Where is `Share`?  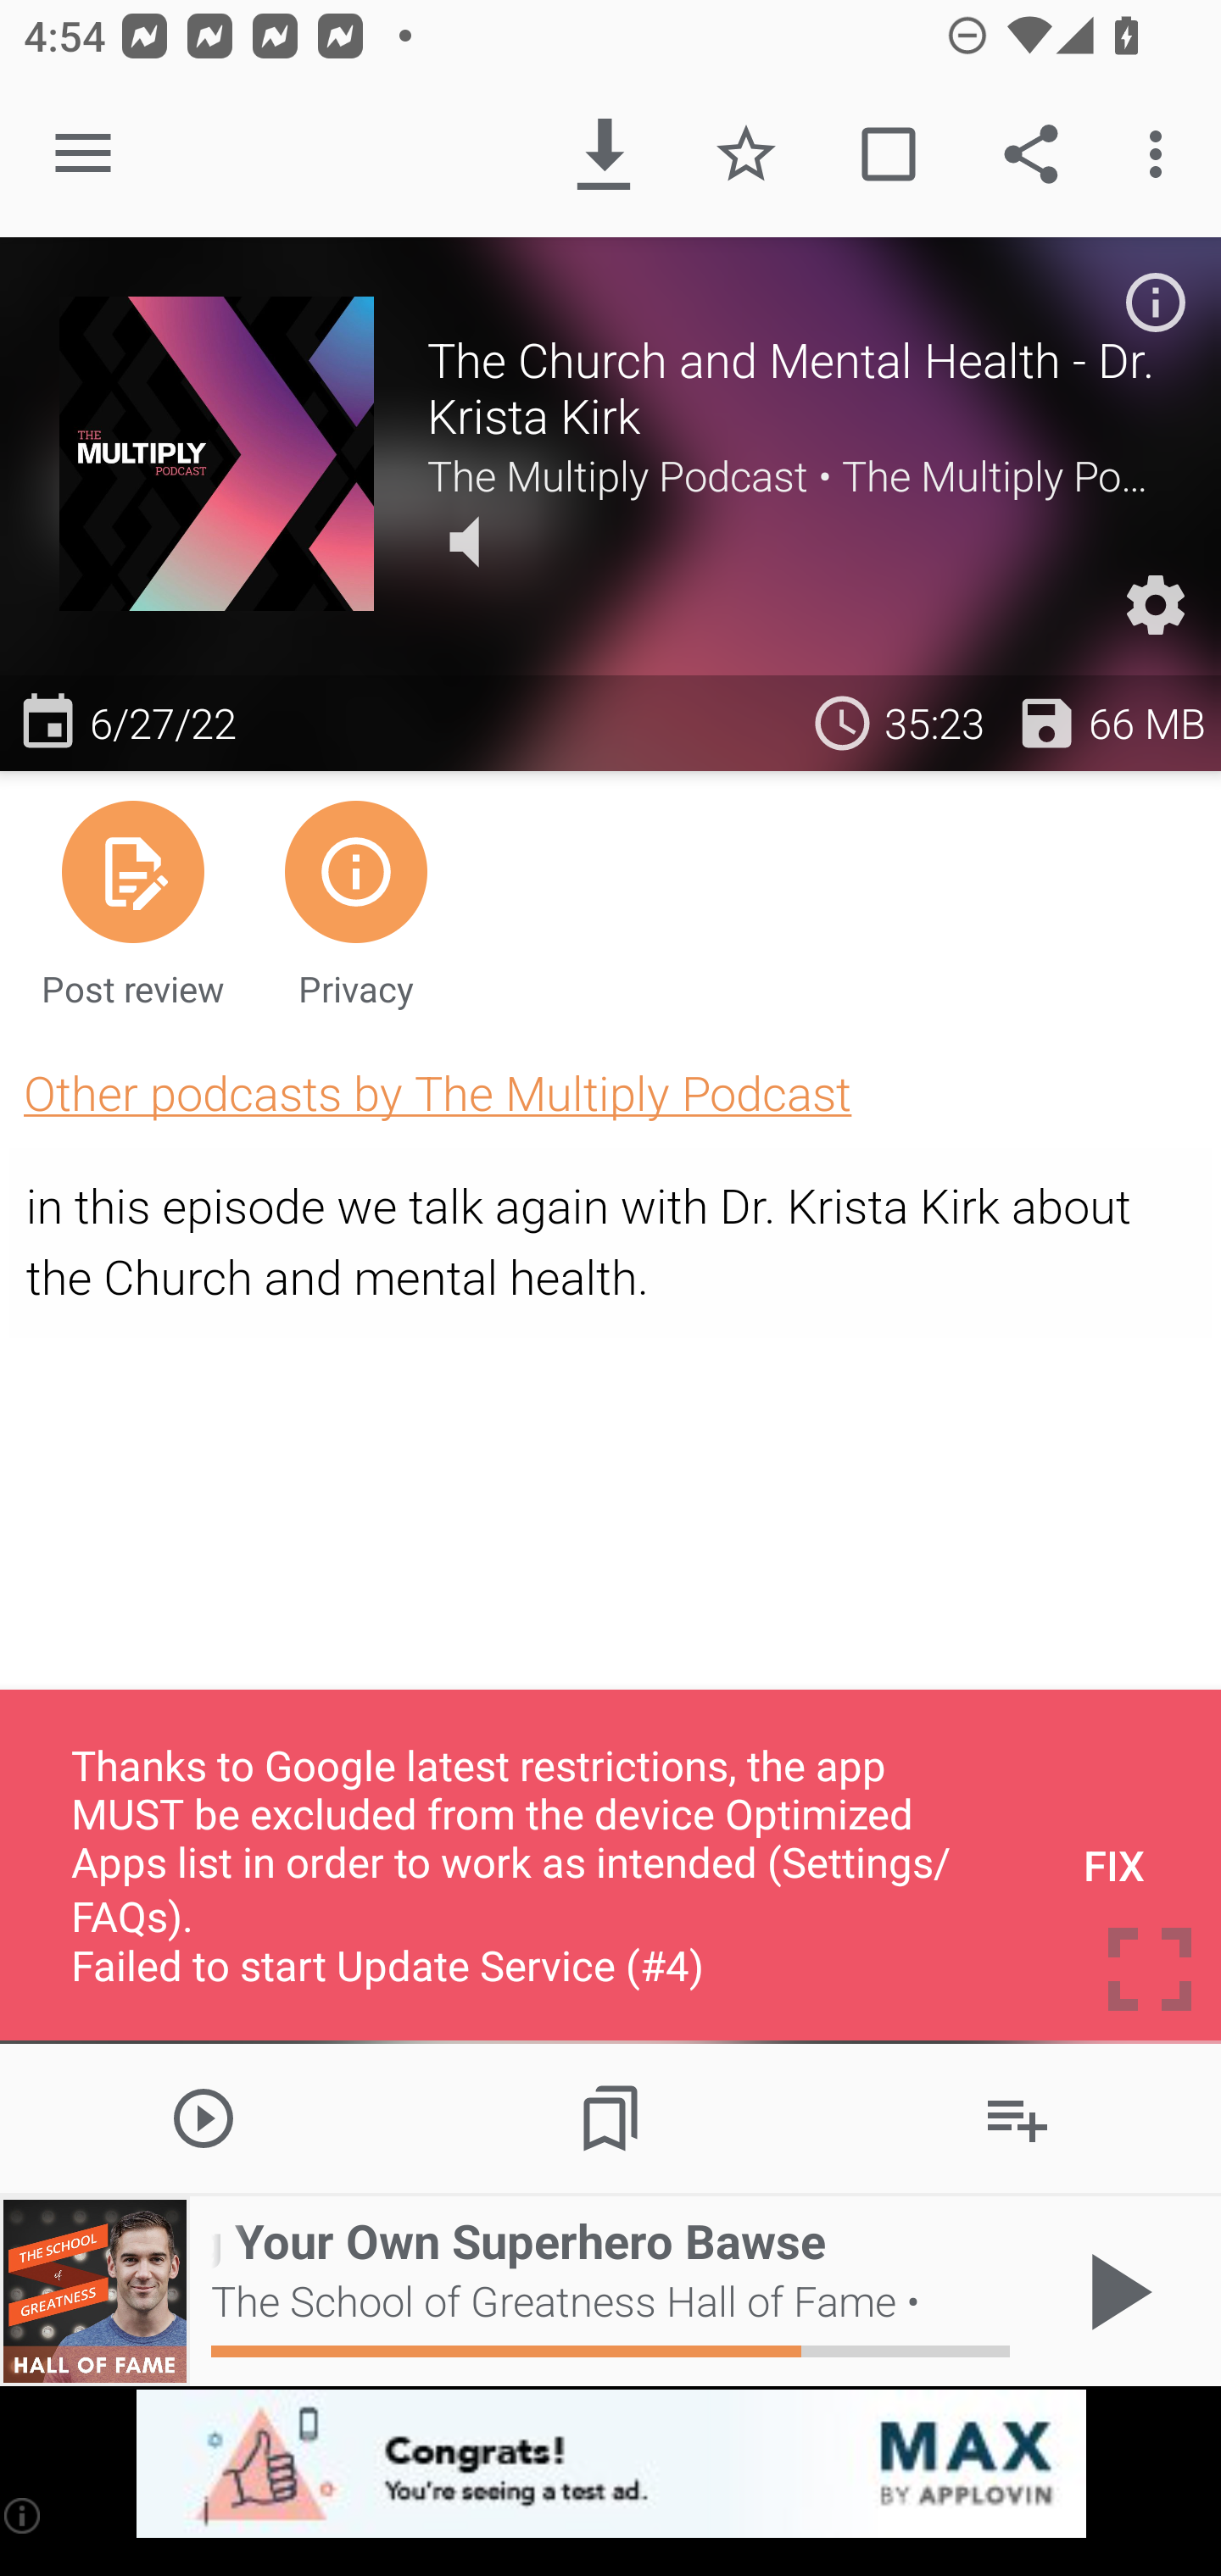
Share is located at coordinates (1031, 154).